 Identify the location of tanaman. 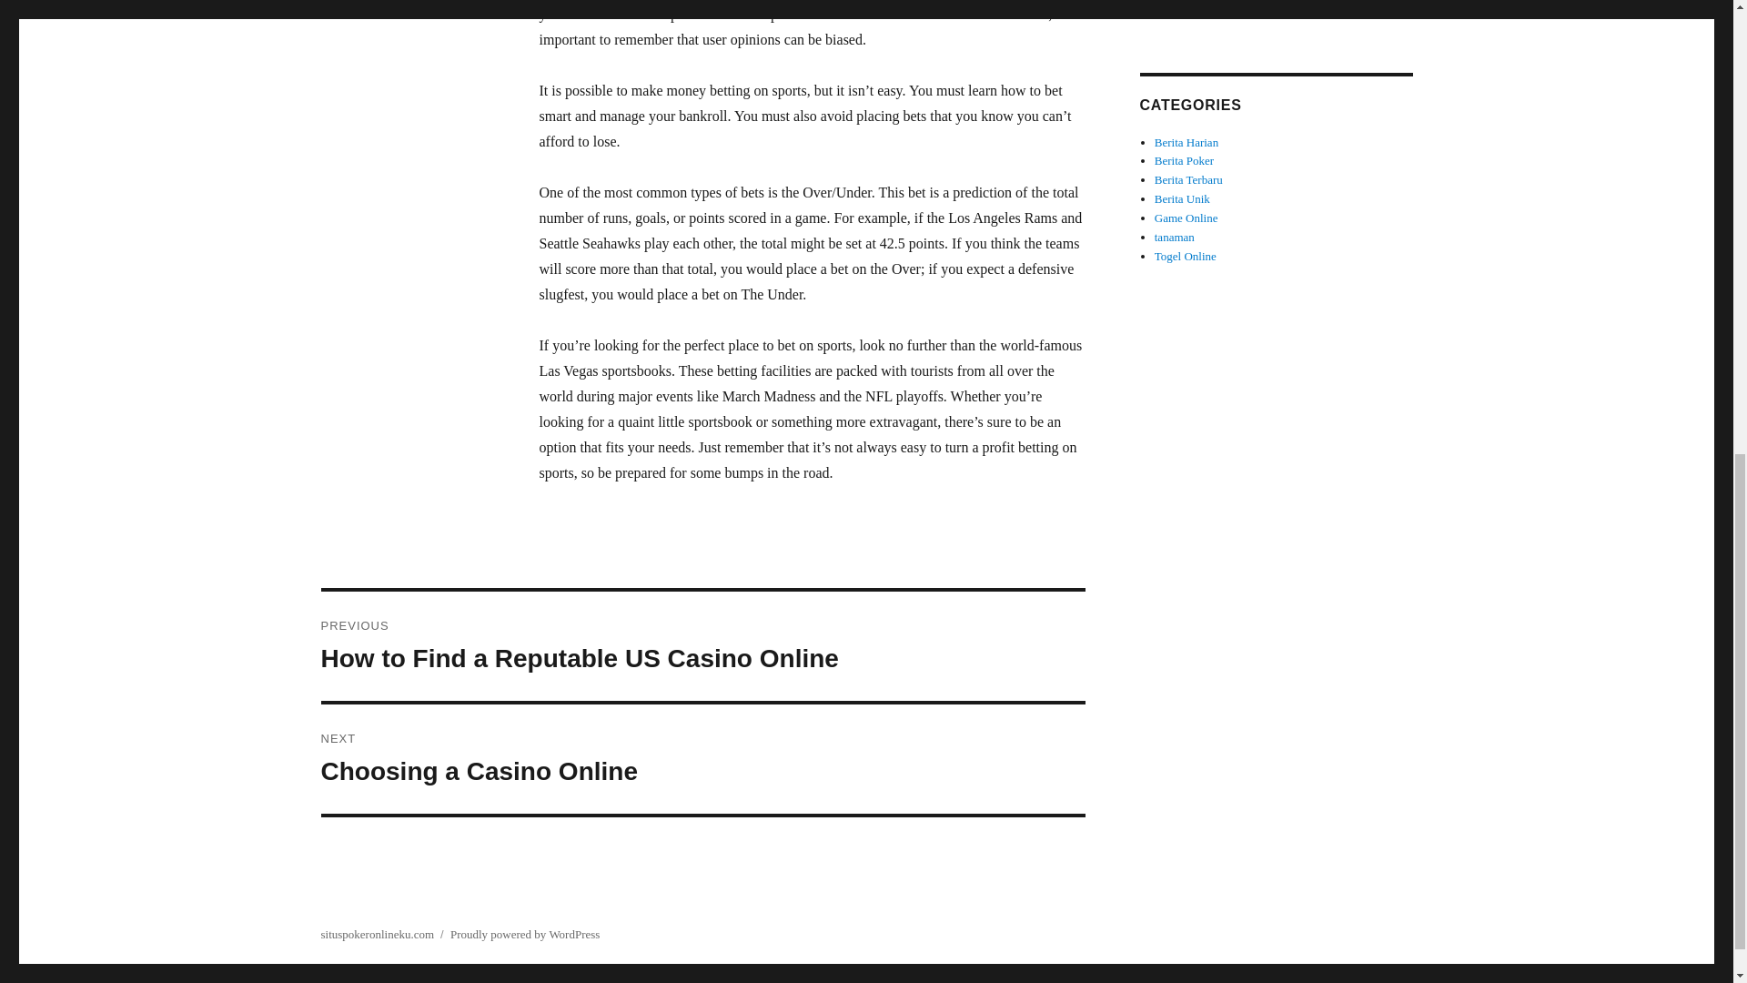
(1175, 237).